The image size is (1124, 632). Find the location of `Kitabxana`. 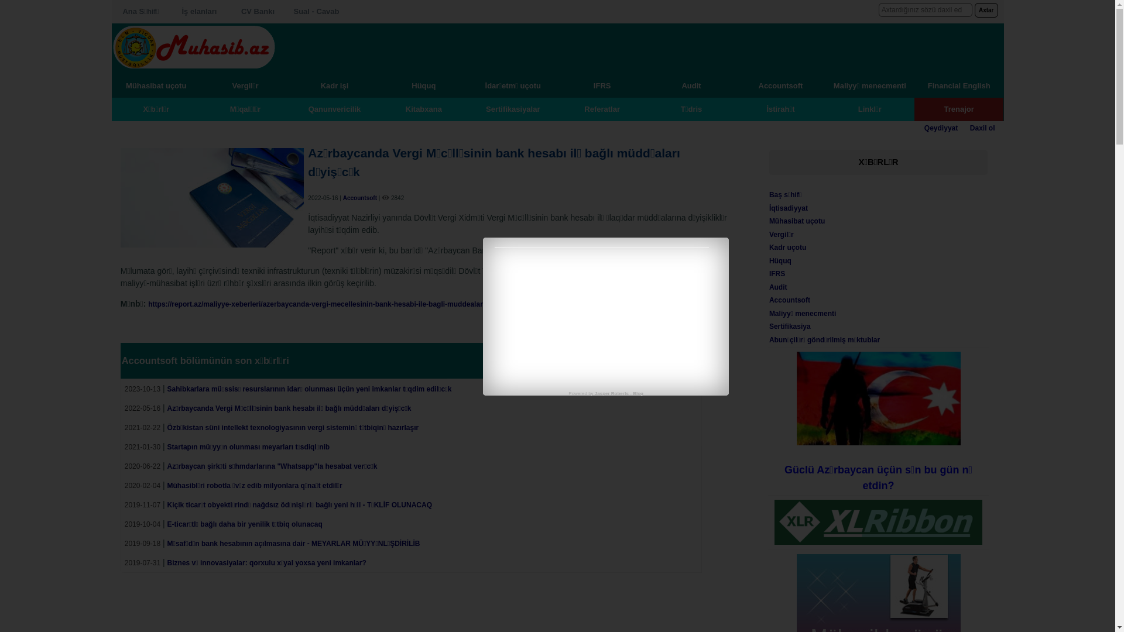

Kitabxana is located at coordinates (424, 109).